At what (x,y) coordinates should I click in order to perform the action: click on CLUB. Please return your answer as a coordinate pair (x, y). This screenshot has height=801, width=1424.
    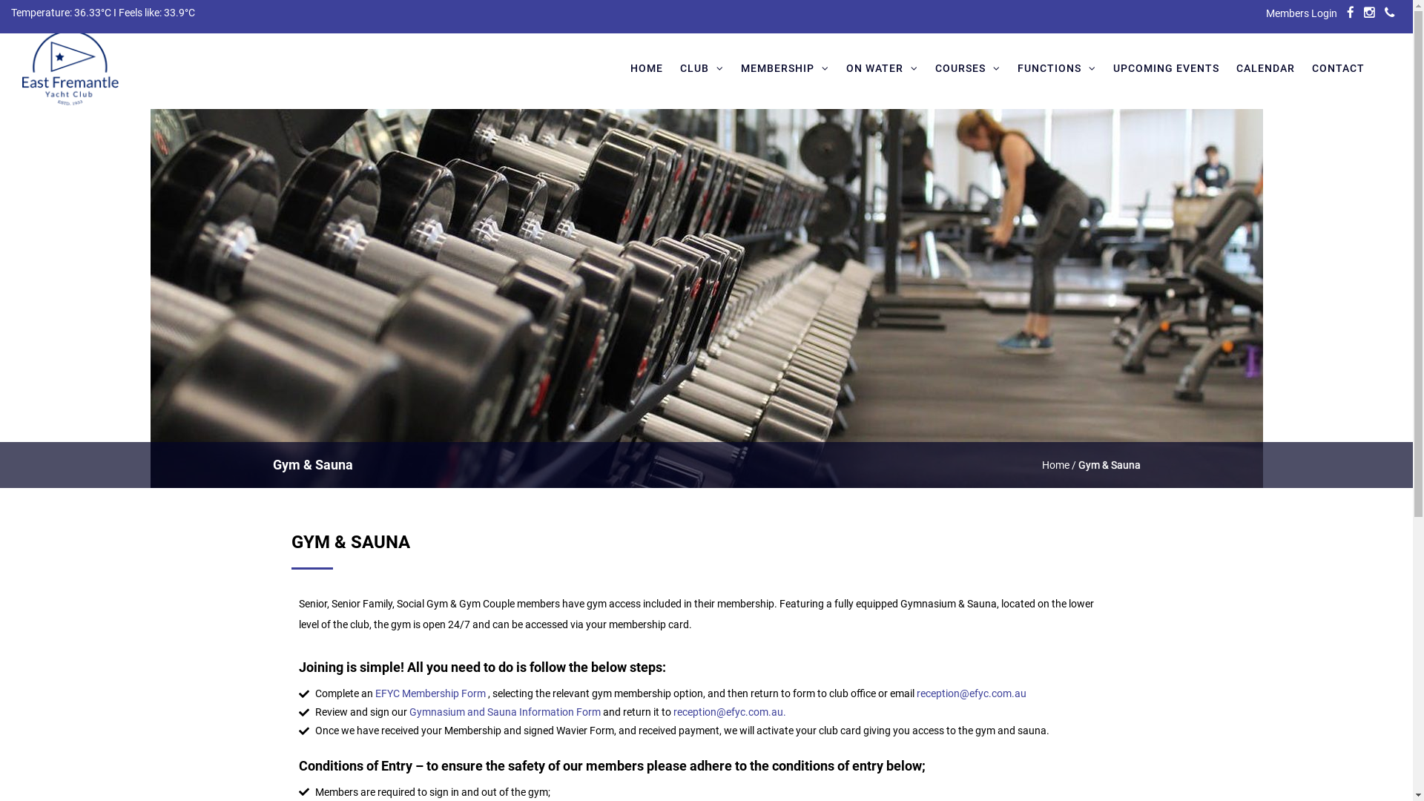
    Looking at the image, I should click on (702, 66).